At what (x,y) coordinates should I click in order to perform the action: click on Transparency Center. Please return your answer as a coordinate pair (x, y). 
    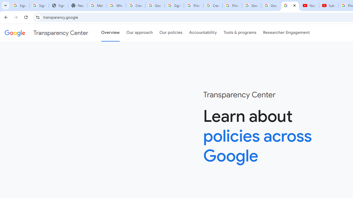
    Looking at the image, I should click on (46, 33).